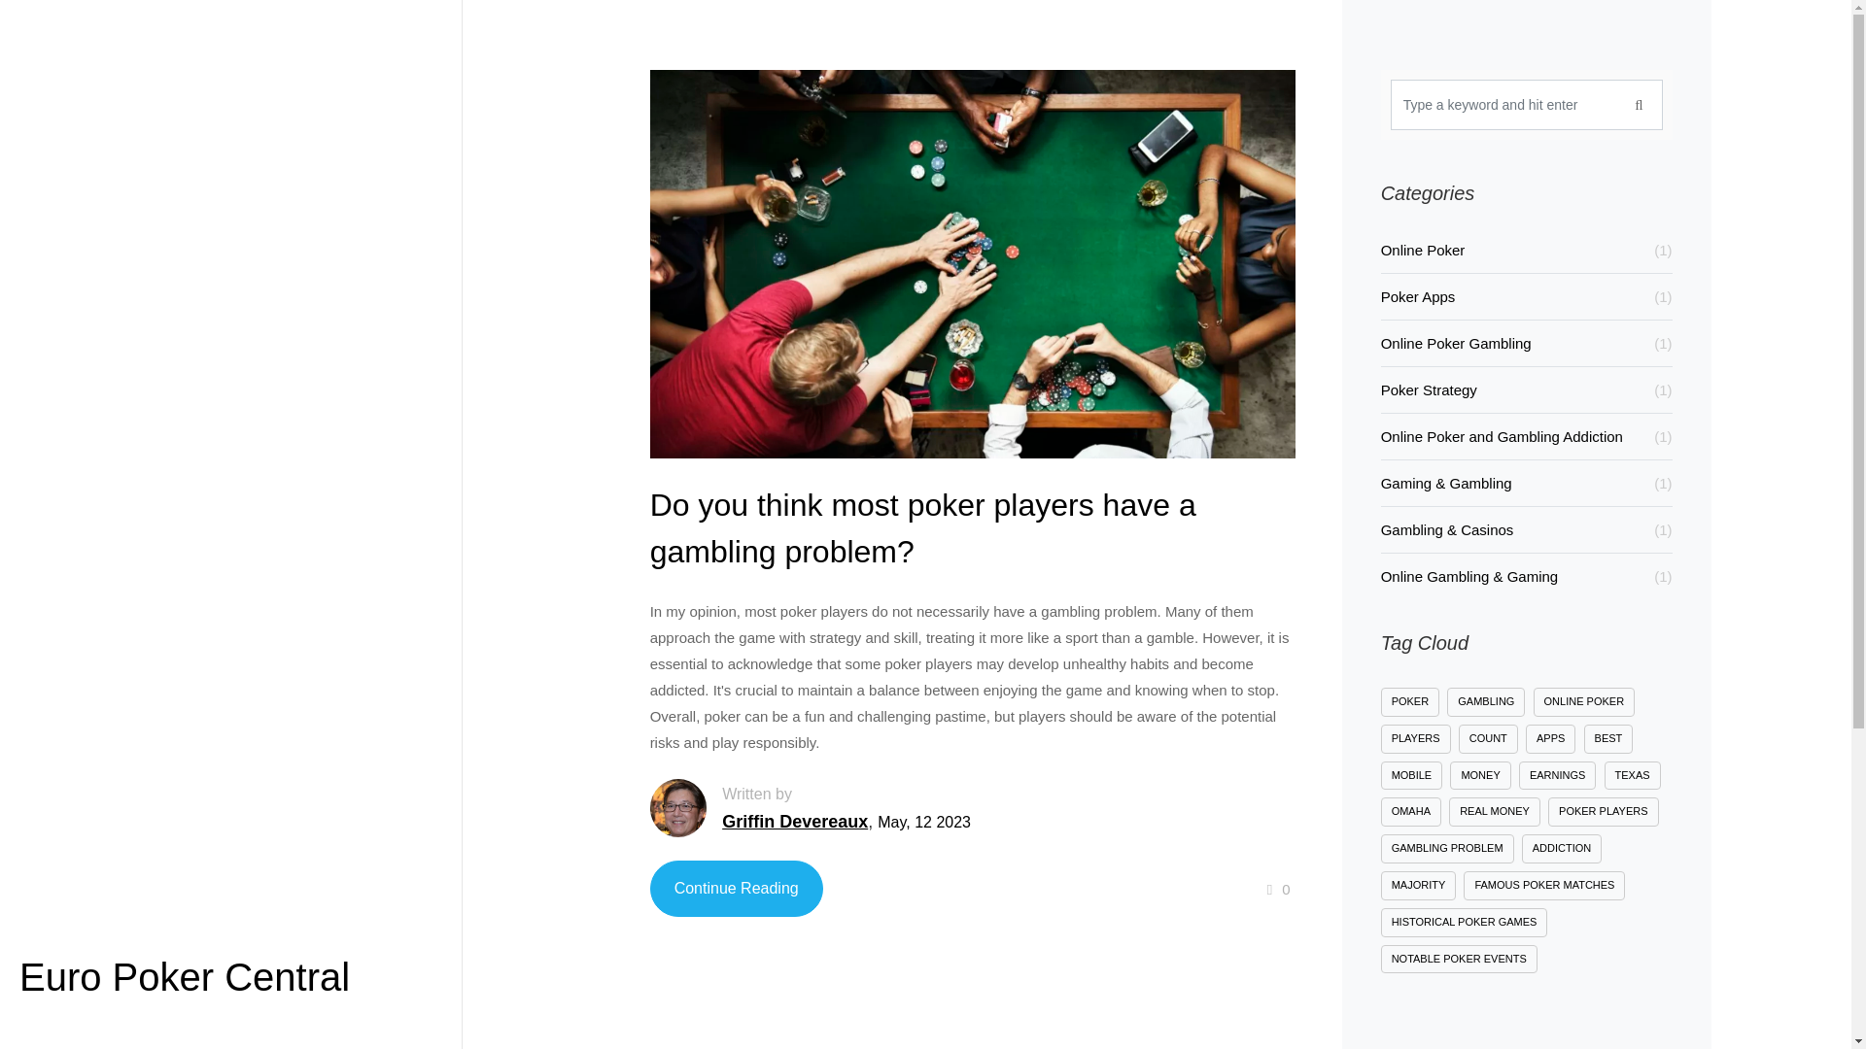 The image size is (1866, 1049). What do you see at coordinates (1485, 701) in the screenshot?
I see `GAMBLING` at bounding box center [1485, 701].